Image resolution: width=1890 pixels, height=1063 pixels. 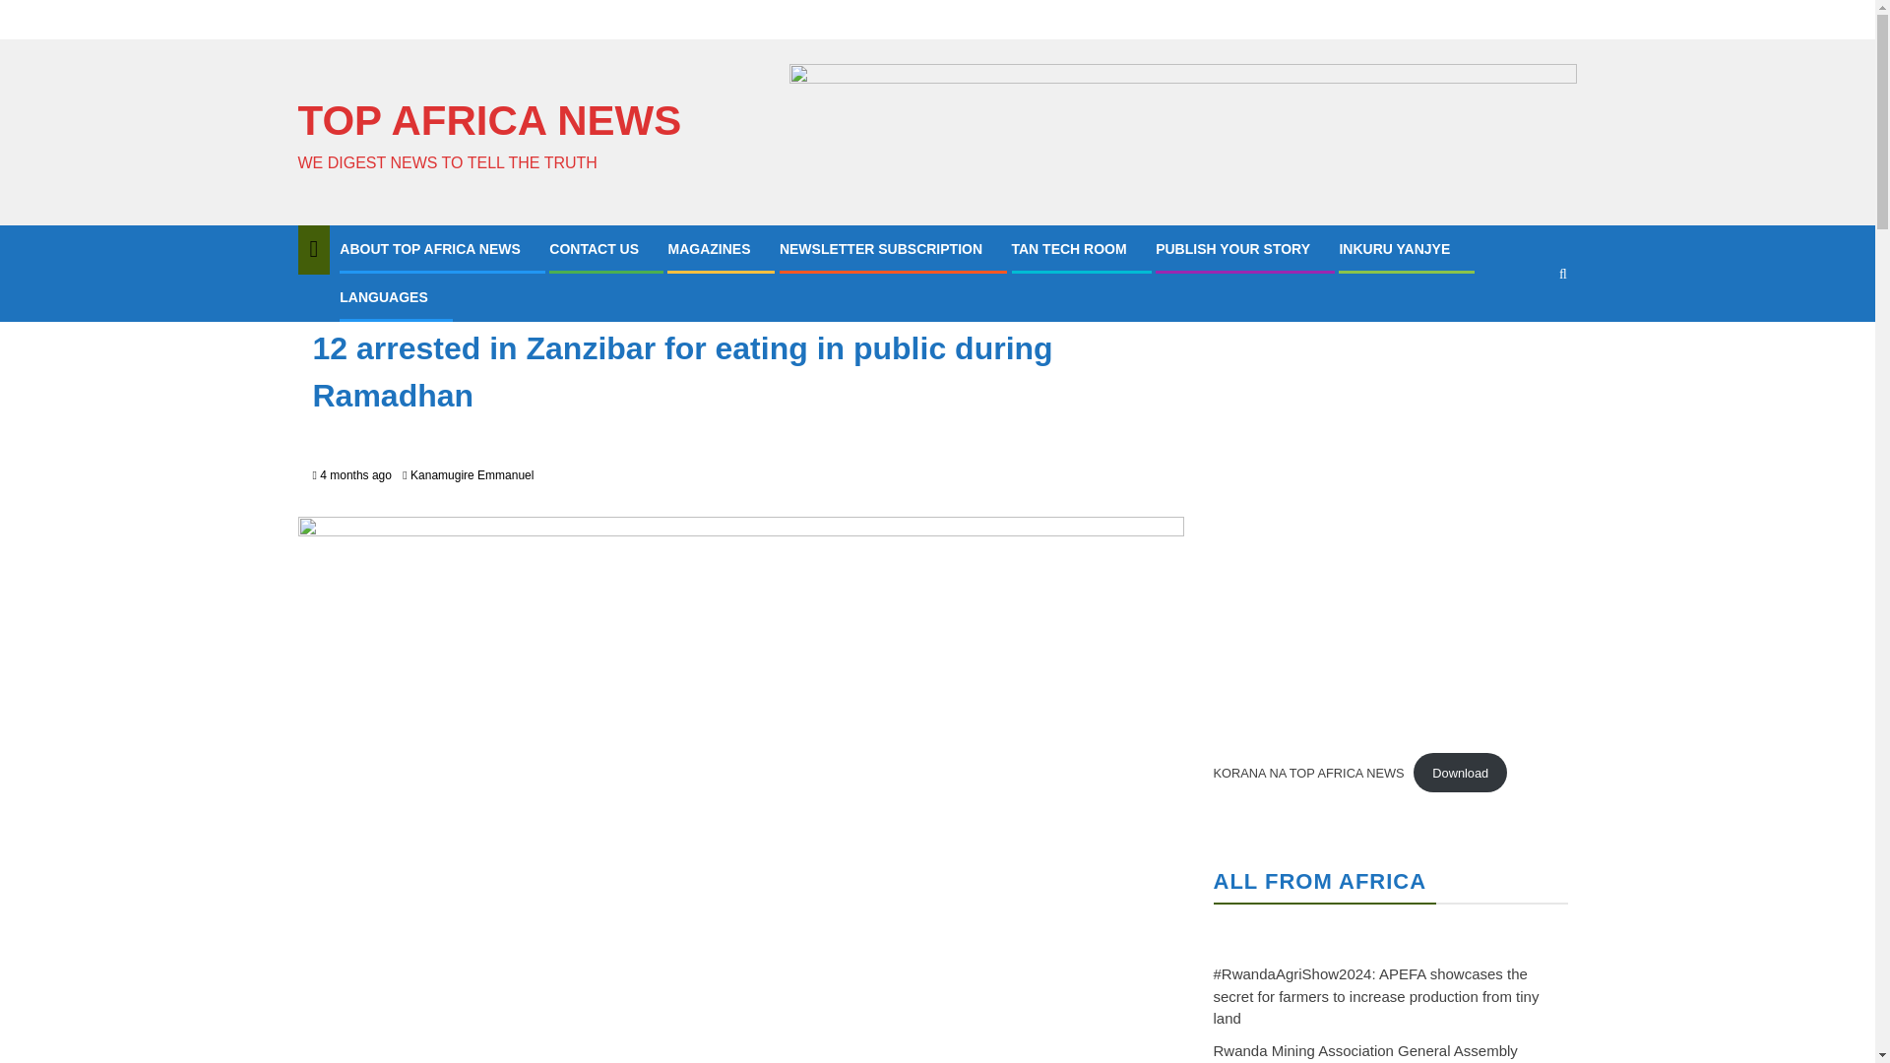 I want to click on INKURU YANJYE, so click(x=1394, y=249).